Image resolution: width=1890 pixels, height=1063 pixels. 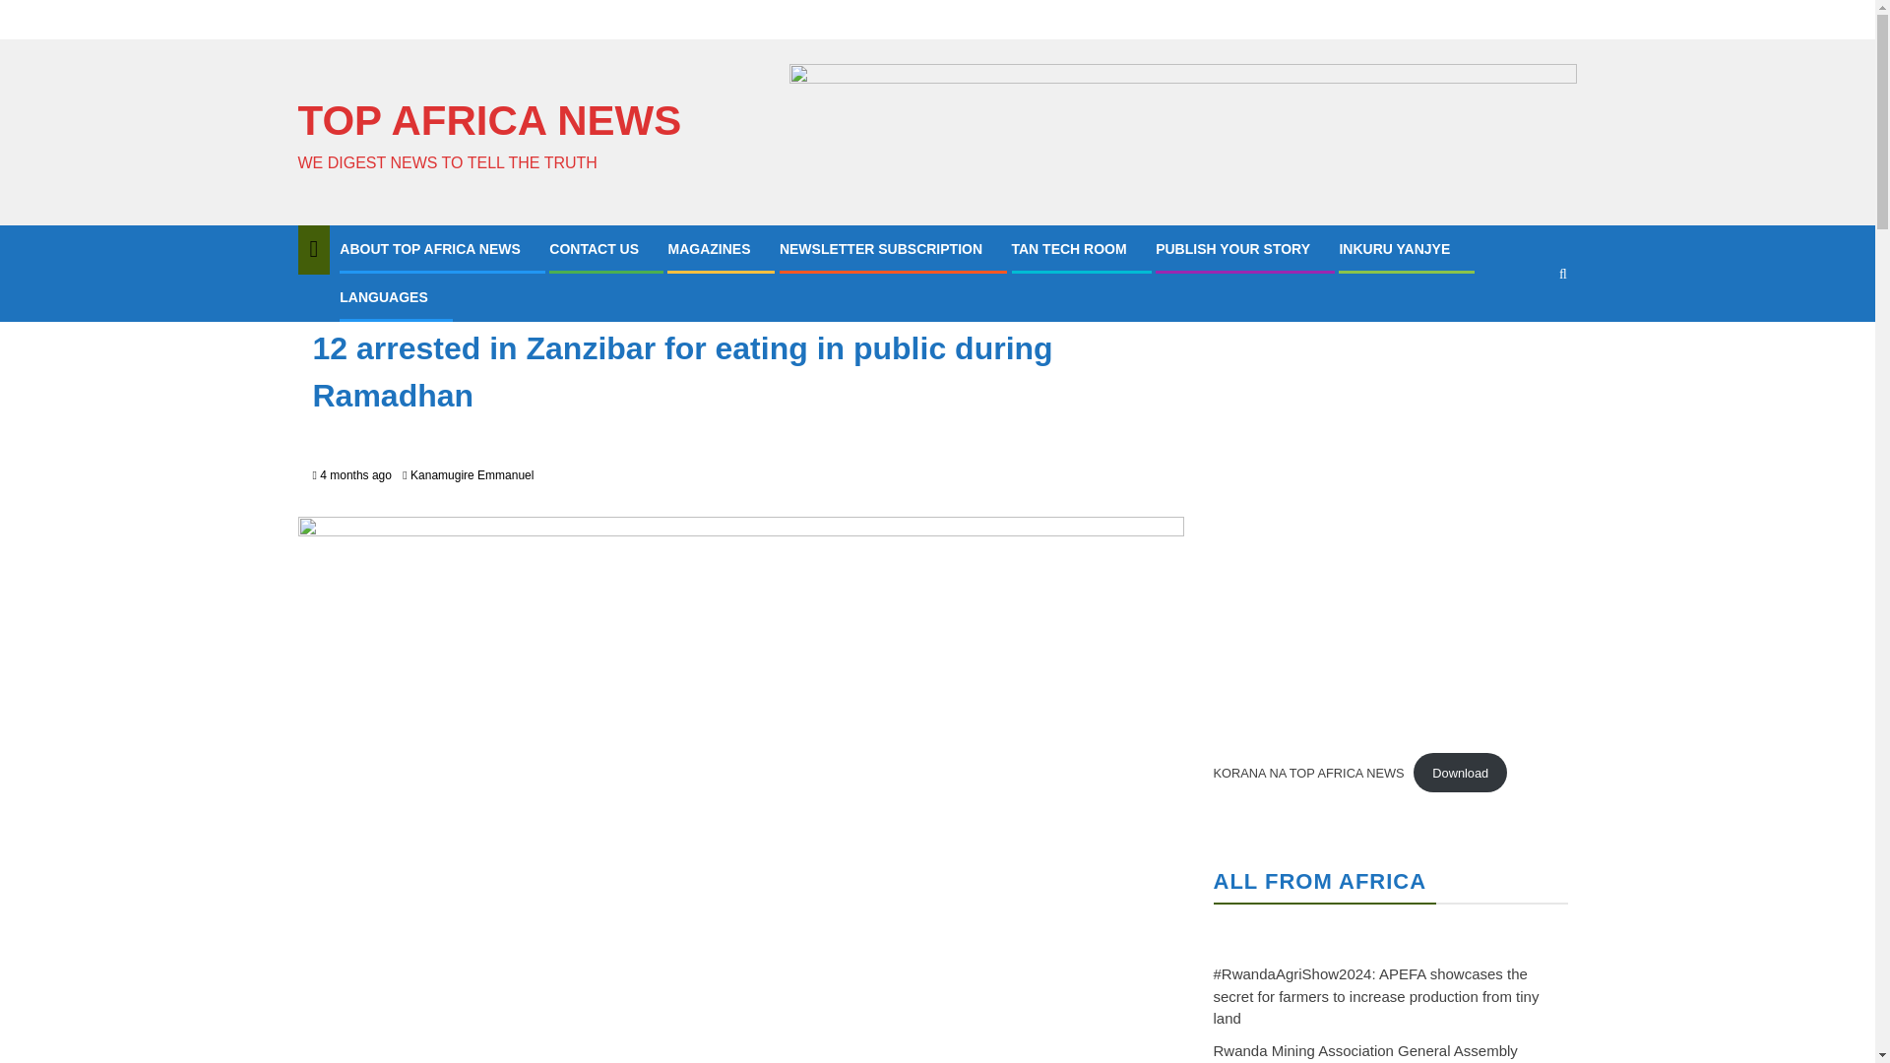 I want to click on INKURU YANJYE, so click(x=1394, y=249).